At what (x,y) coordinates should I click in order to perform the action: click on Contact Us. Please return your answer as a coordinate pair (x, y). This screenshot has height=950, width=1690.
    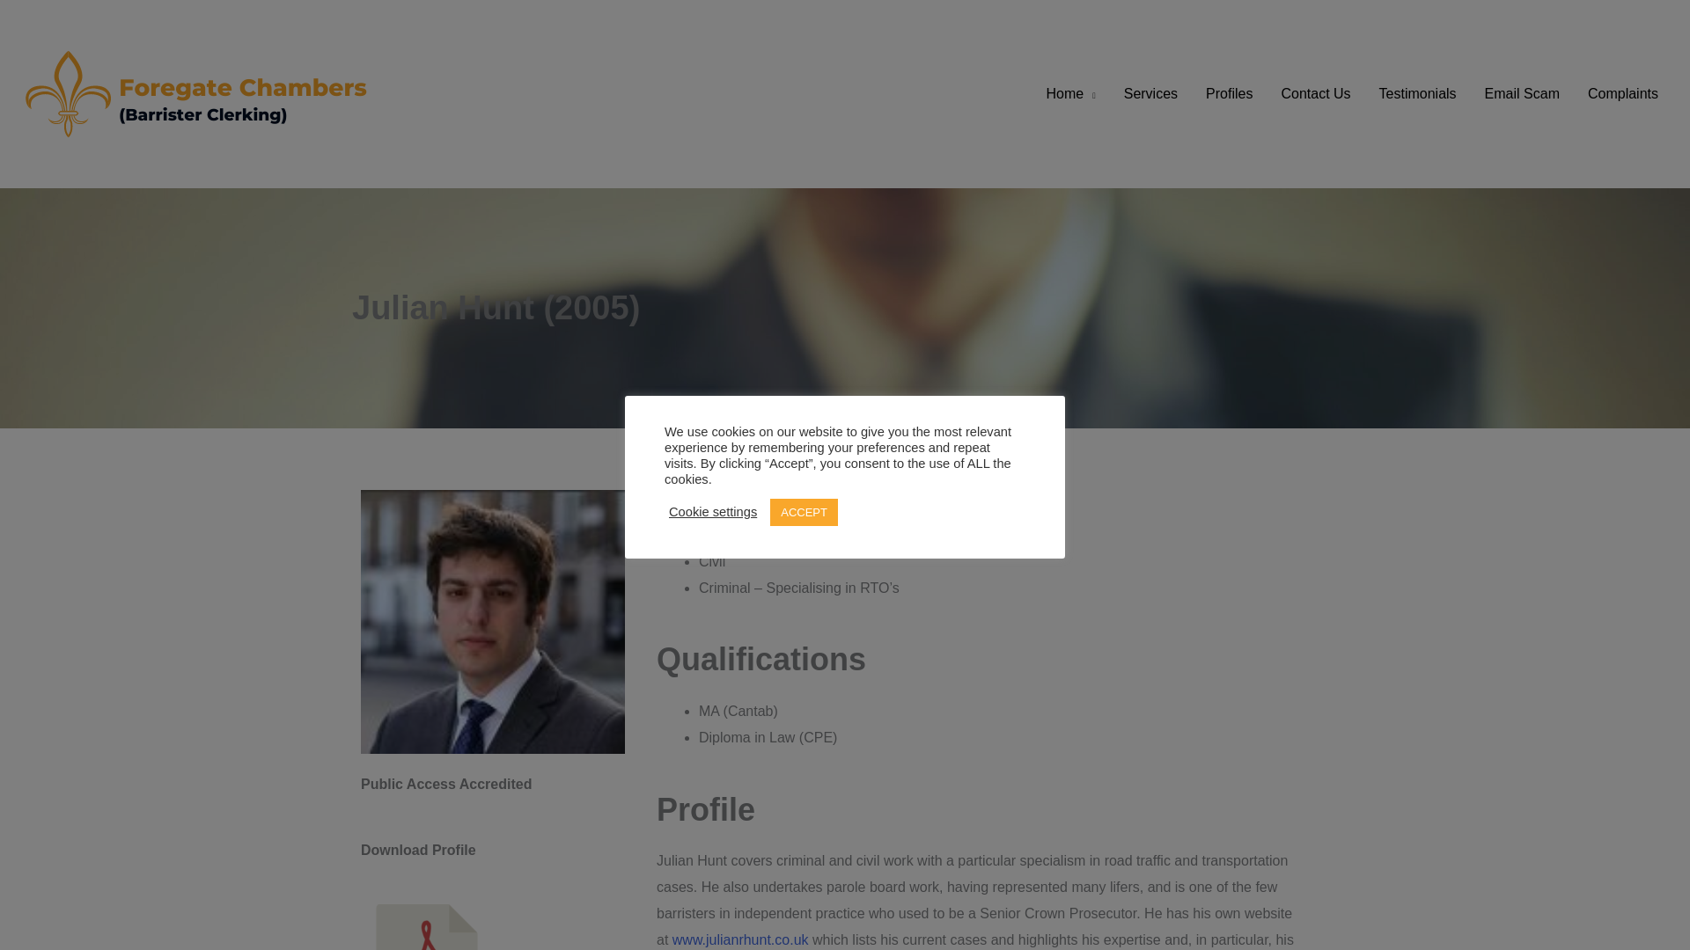
    Looking at the image, I should click on (1315, 93).